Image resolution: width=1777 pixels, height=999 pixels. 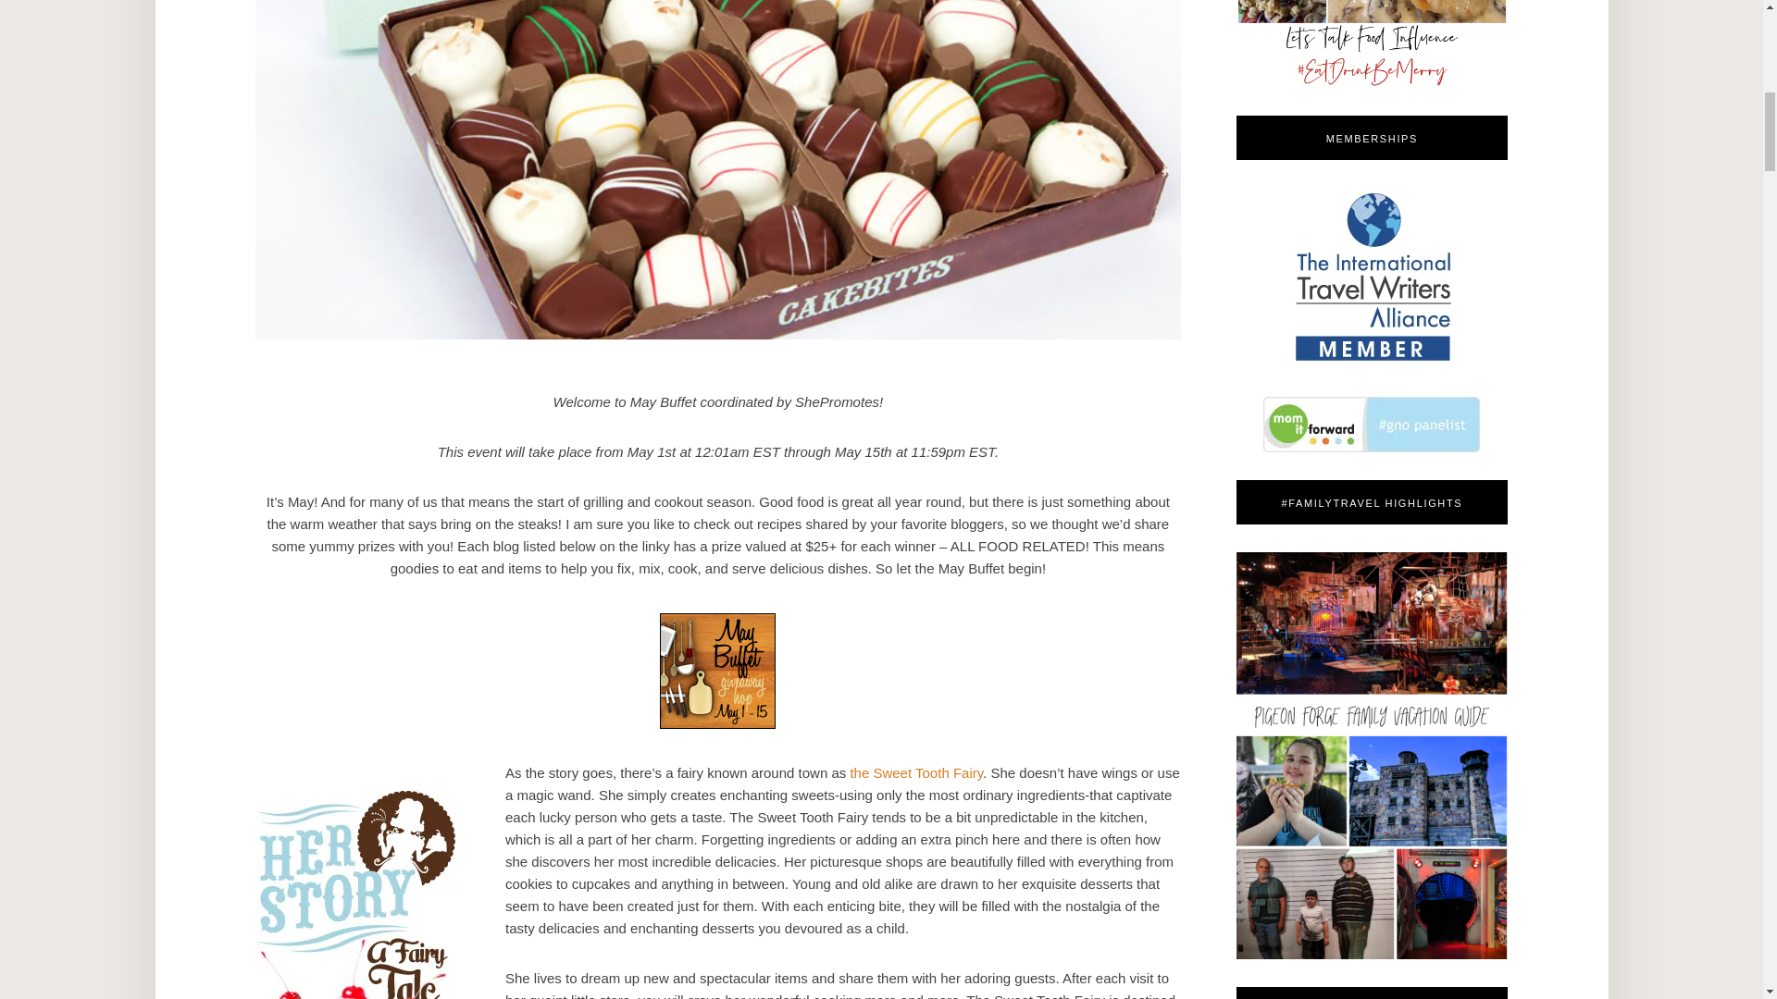 I want to click on image5, so click(x=359, y=894).